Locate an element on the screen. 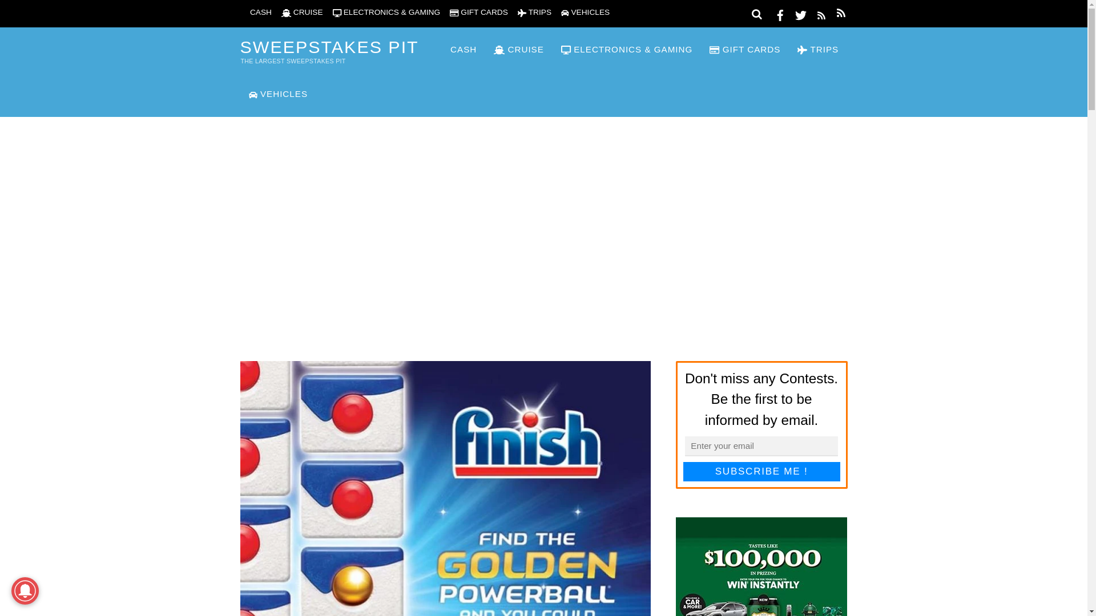 The width and height of the screenshot is (1096, 616). TRIPS is located at coordinates (818, 50).